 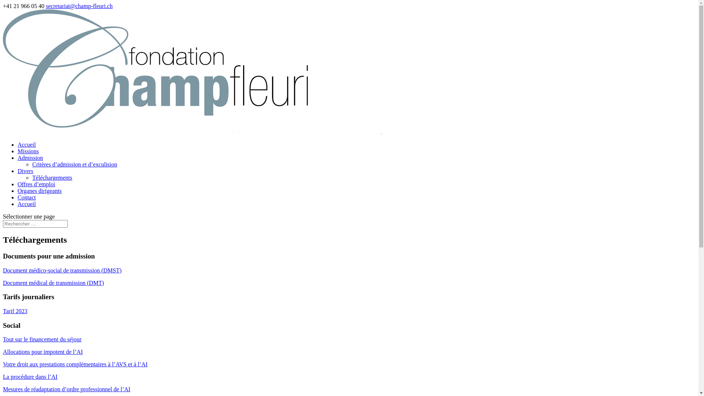 I want to click on Missions, so click(x=28, y=151).